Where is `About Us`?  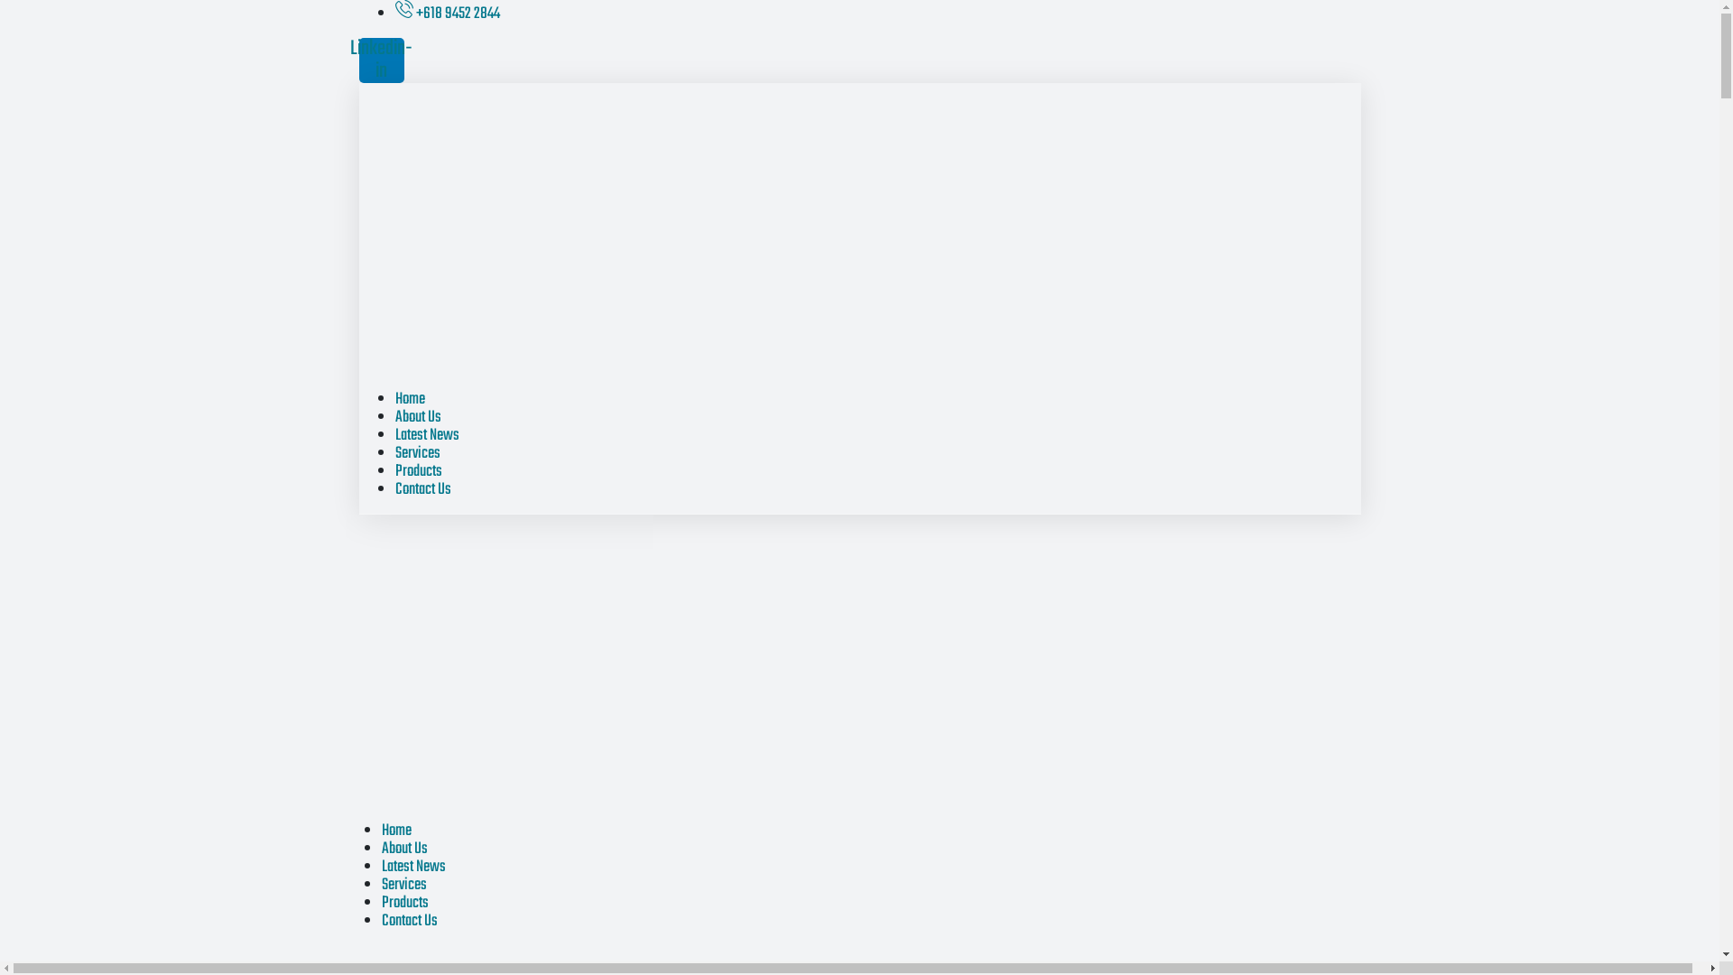
About Us is located at coordinates (404, 849).